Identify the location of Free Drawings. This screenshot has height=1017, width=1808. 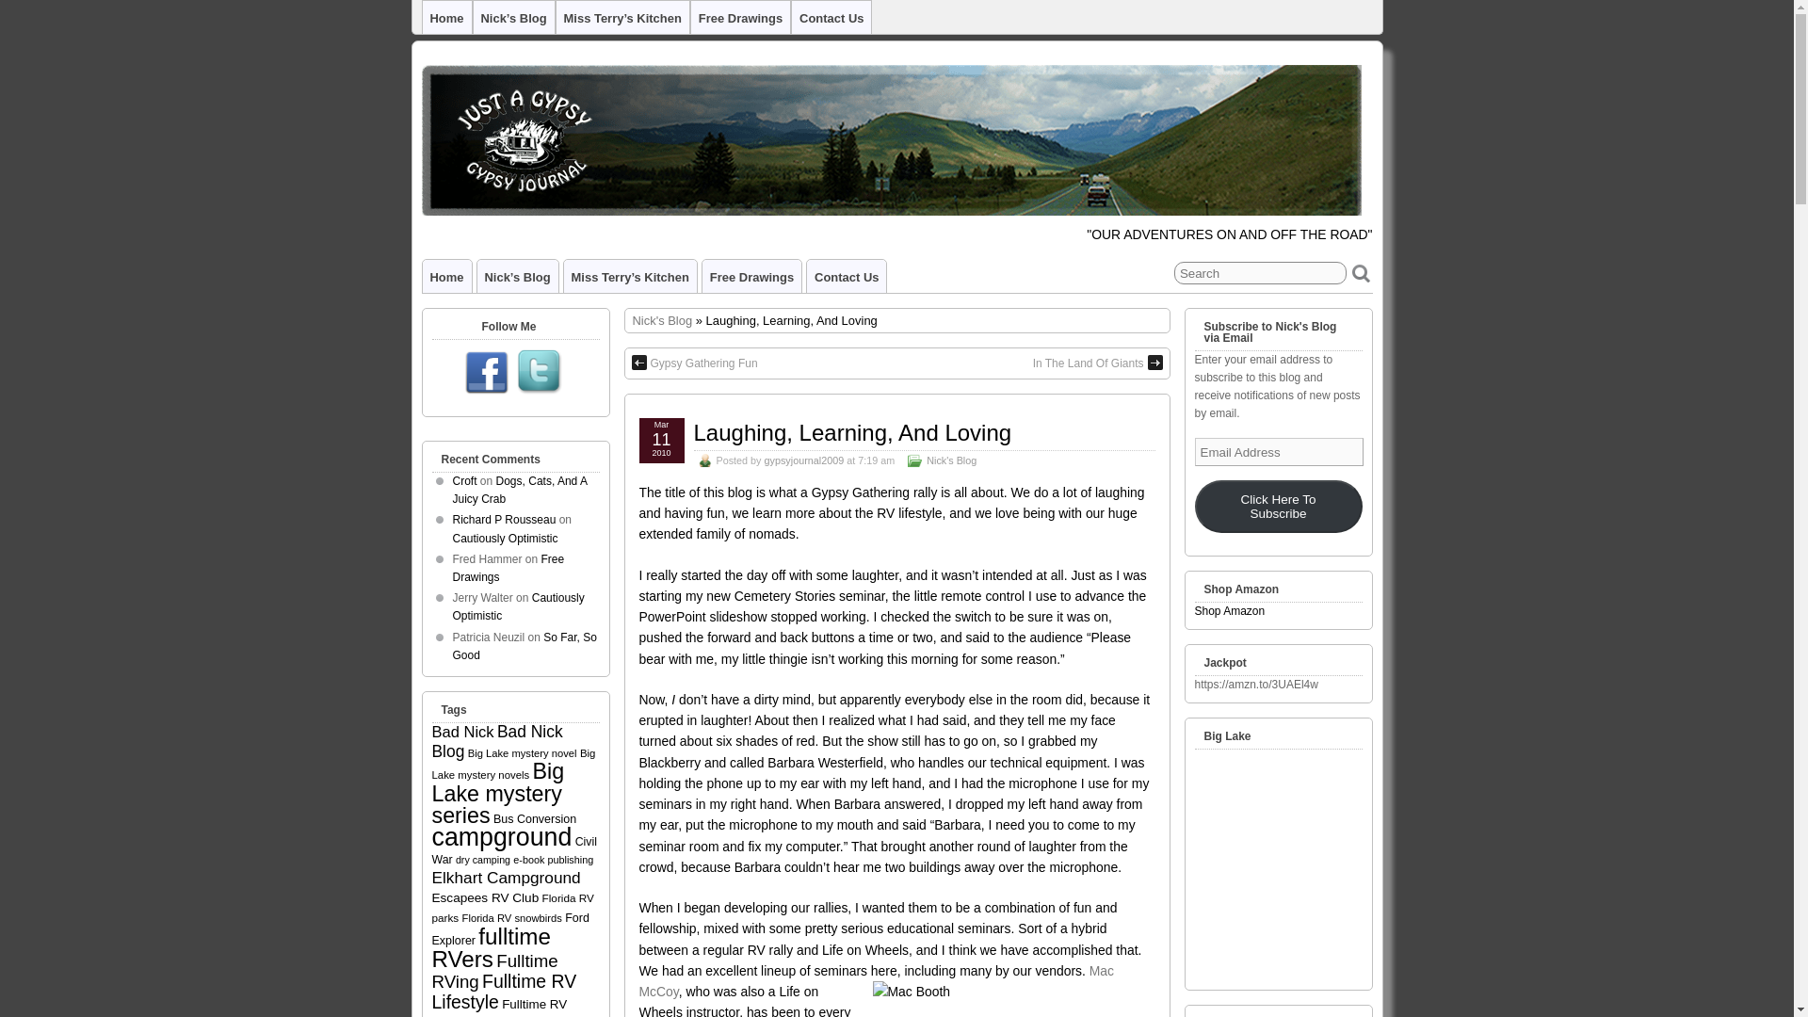
(740, 17).